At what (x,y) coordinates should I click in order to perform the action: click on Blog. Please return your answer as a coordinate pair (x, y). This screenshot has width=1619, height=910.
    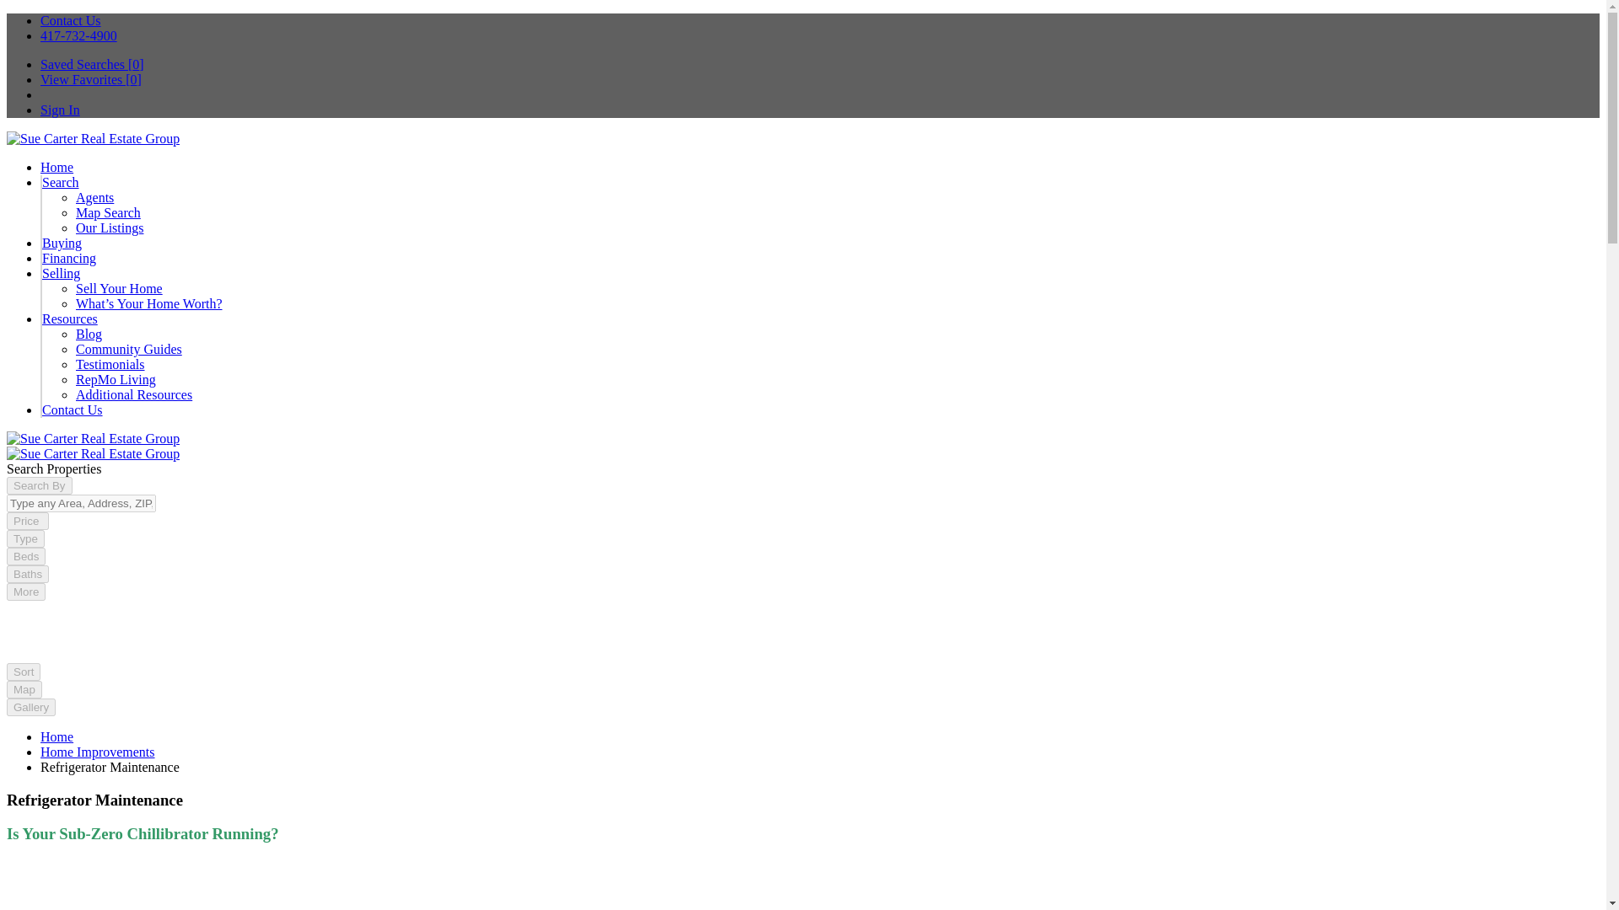
    Looking at the image, I should click on (89, 334).